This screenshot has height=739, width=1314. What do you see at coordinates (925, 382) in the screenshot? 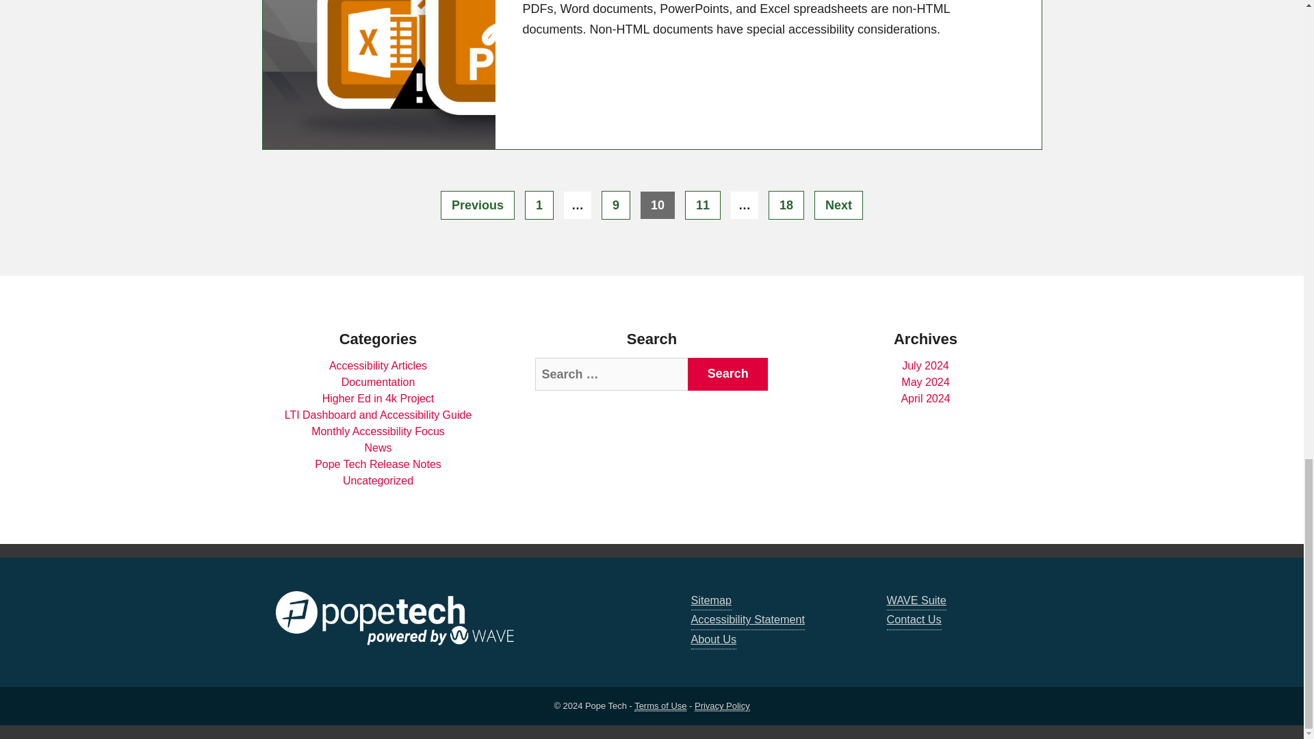
I see `Monthly Accessibility Focus` at bounding box center [925, 382].